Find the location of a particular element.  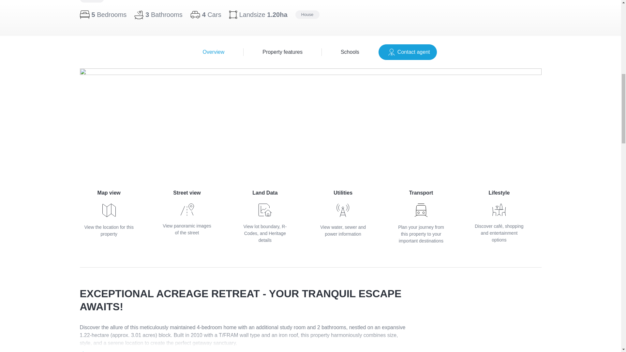

Property features is located at coordinates (282, 52).